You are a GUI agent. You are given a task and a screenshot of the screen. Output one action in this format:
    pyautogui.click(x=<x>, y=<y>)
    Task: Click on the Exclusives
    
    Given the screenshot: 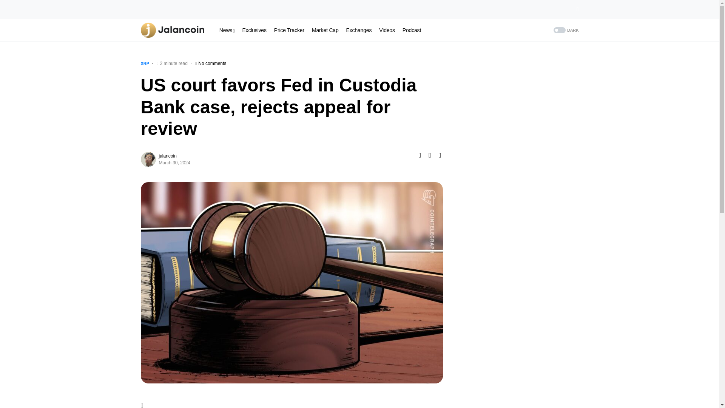 What is the action you would take?
    pyautogui.click(x=254, y=30)
    